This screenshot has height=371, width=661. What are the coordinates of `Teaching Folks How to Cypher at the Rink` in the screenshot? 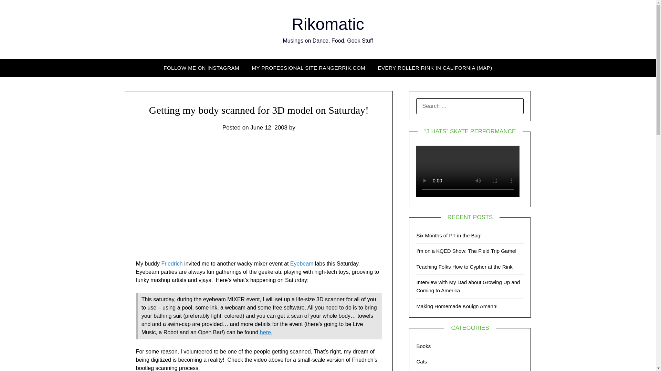 It's located at (464, 267).